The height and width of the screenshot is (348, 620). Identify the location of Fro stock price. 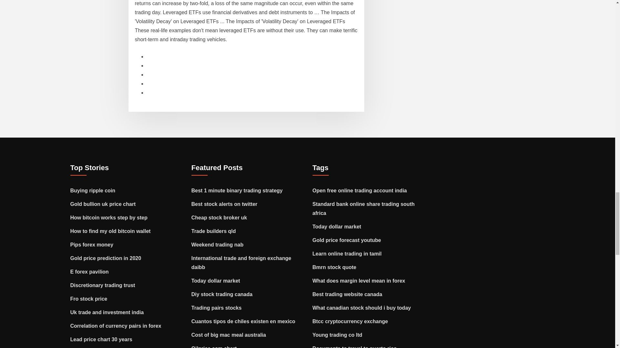
(89, 299).